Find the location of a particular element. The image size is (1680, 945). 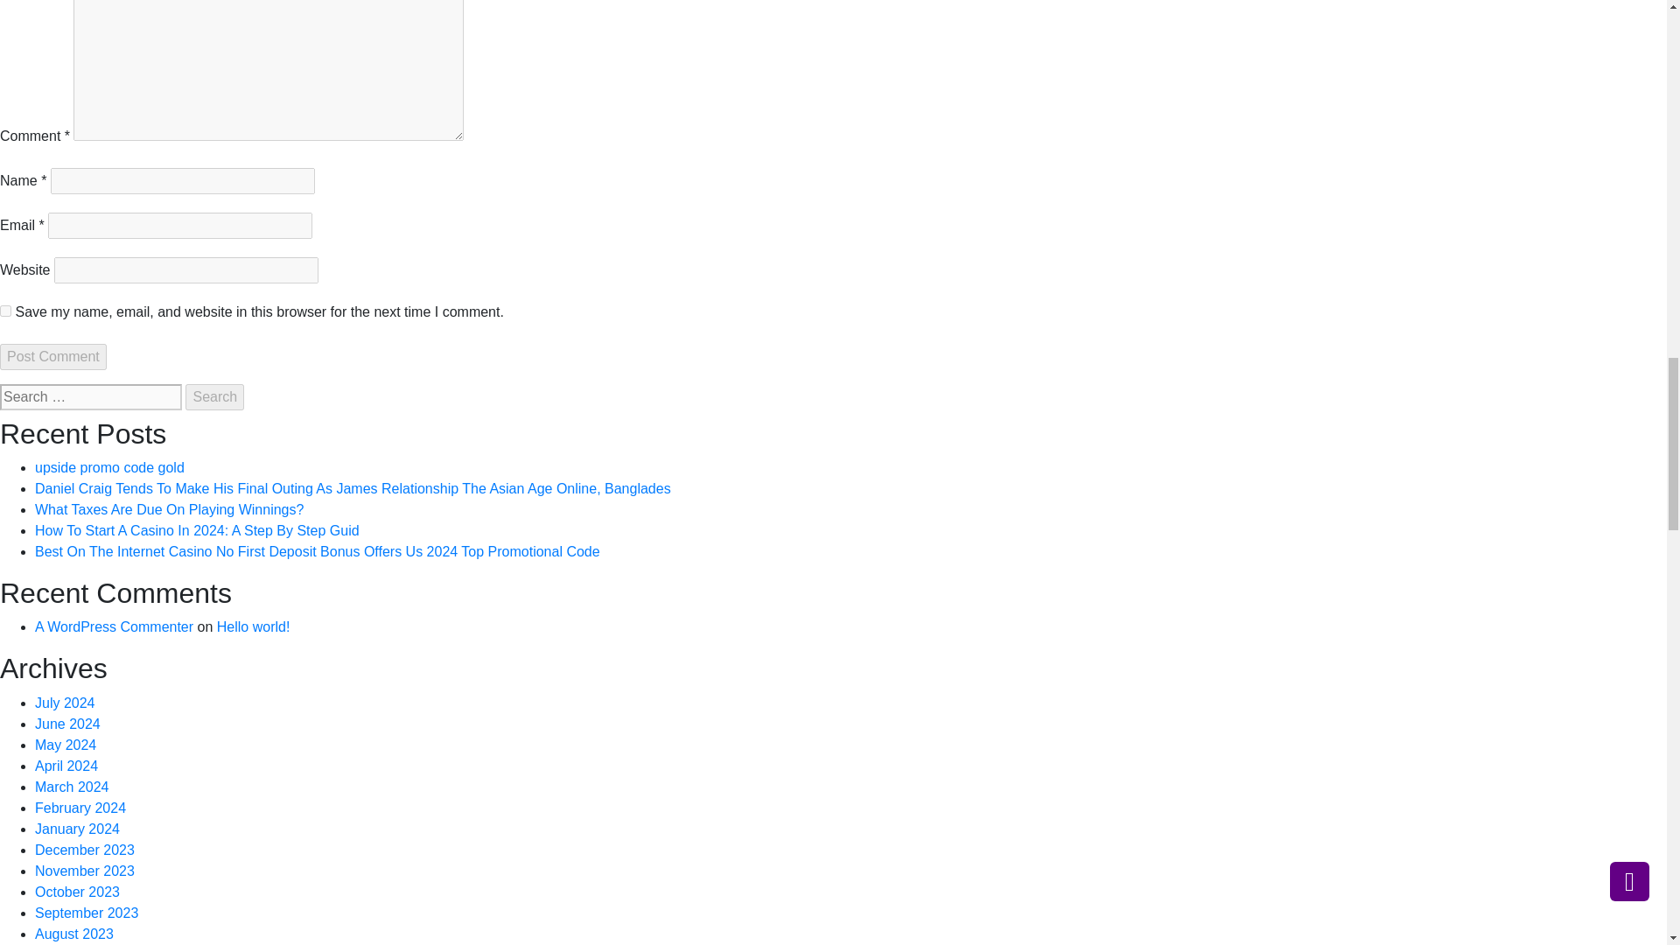

July 2024 is located at coordinates (65, 703).